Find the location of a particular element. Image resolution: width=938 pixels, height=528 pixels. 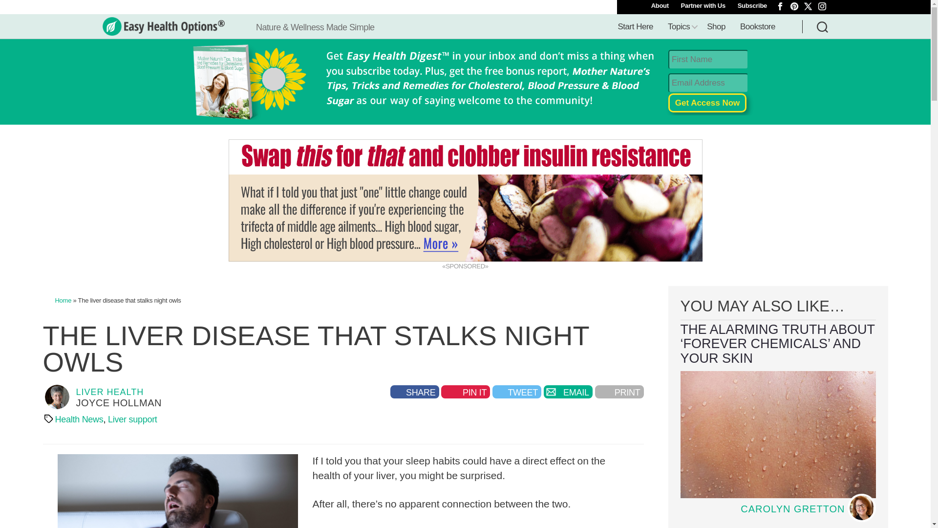

Topics is located at coordinates (680, 27).